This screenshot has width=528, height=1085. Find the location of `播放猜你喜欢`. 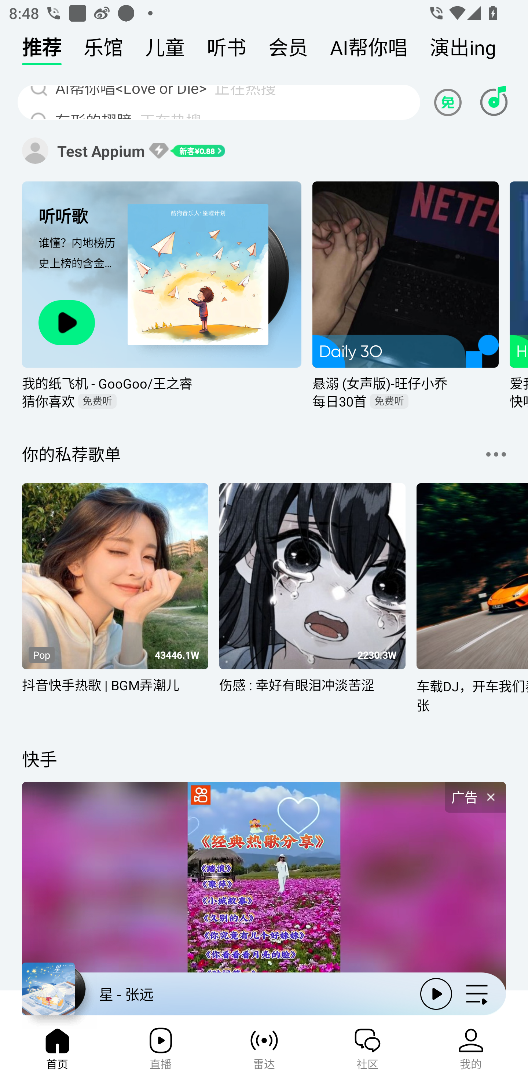

播放猜你喜欢 is located at coordinates (67, 323).